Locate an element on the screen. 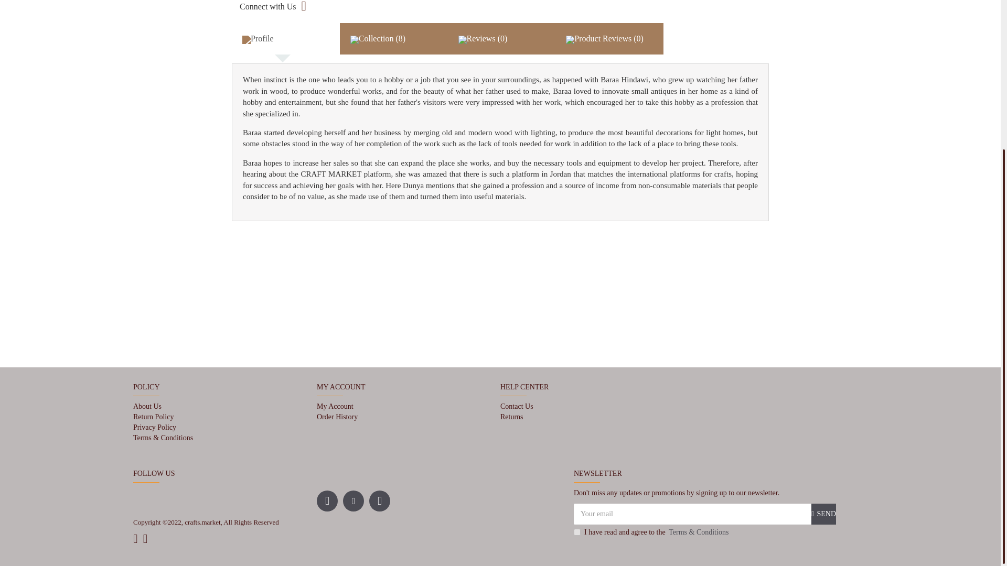  1 is located at coordinates (577, 531).